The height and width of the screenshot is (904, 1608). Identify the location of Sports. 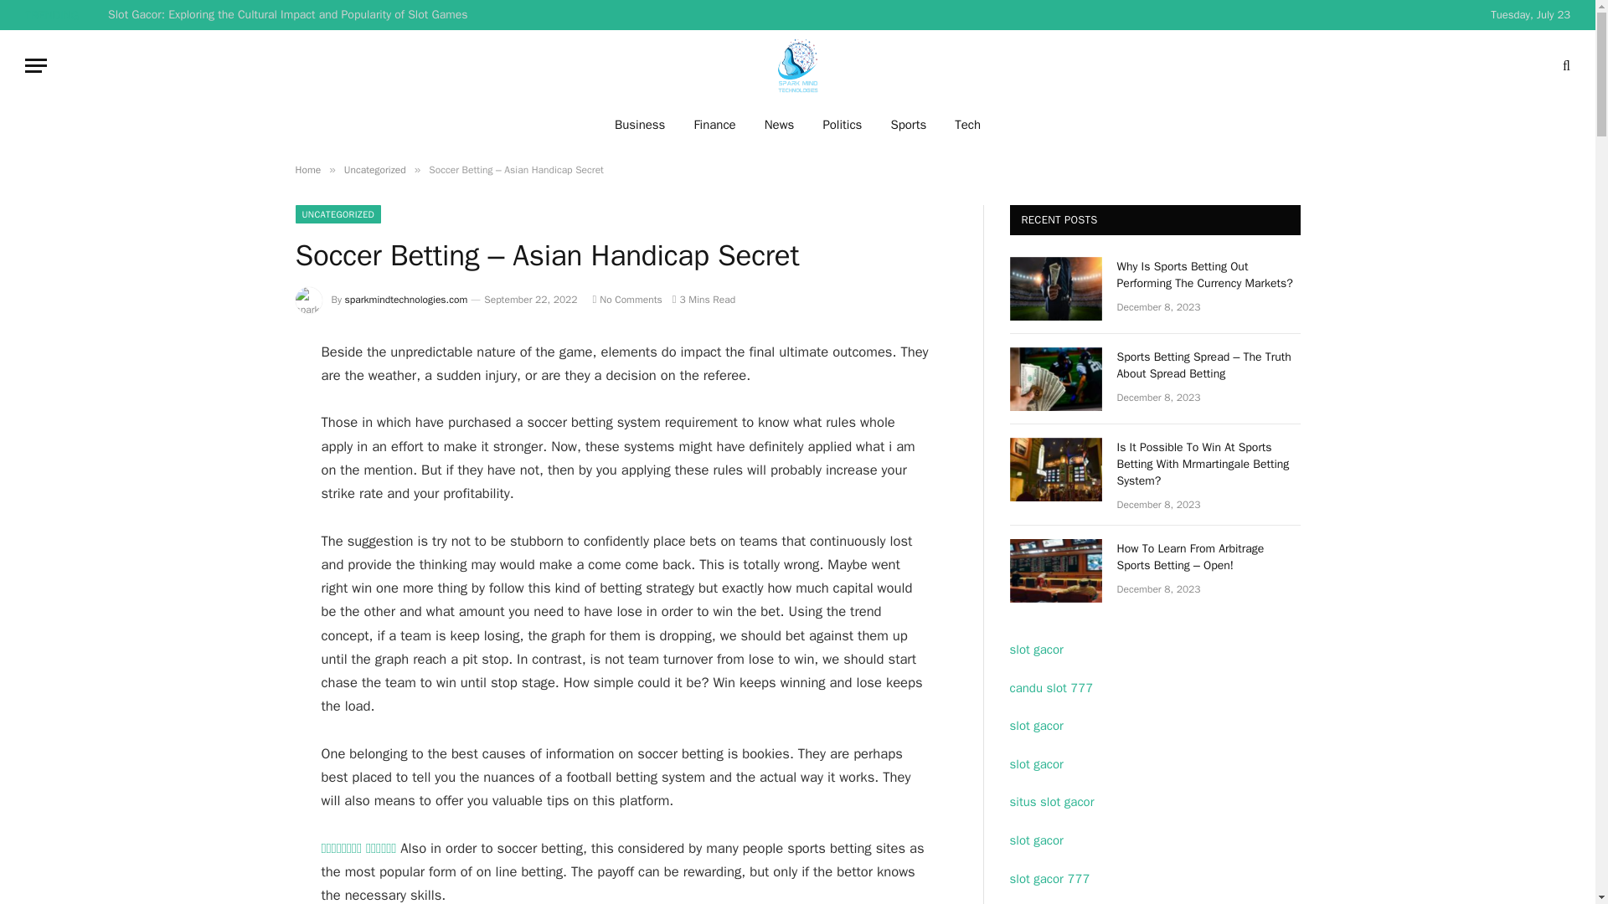
(908, 124).